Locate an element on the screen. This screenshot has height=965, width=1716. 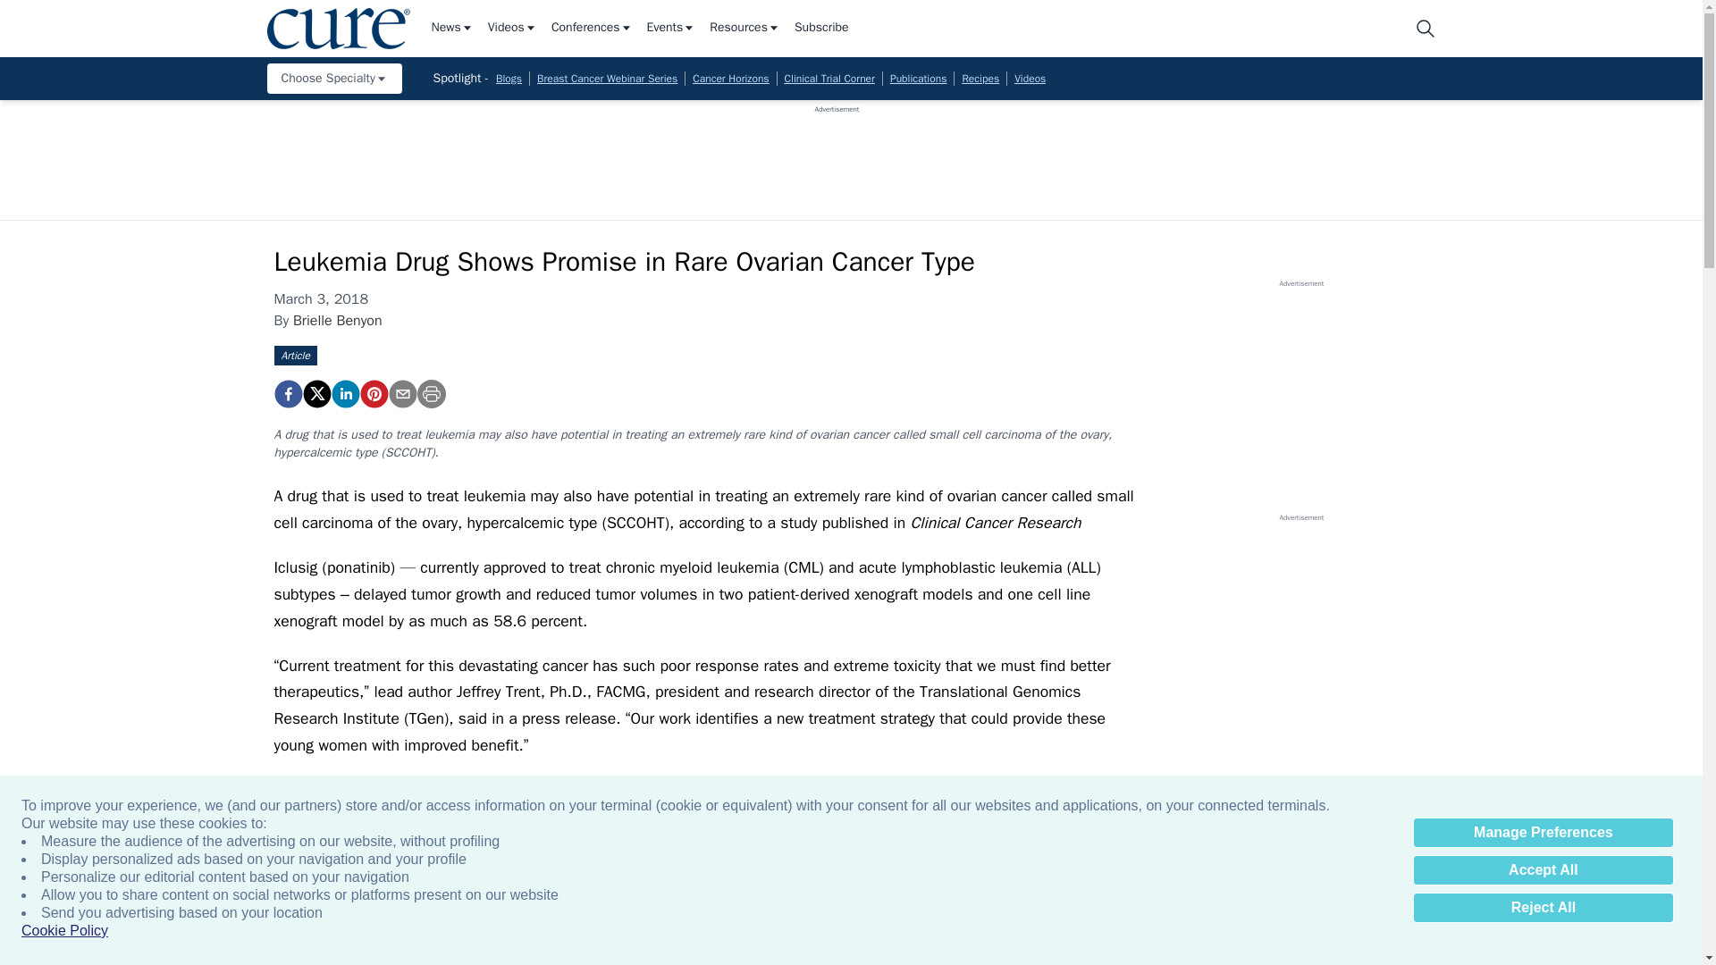
Leukemia Drug Shows Promise in Rare Ovarian Cancer Type is located at coordinates (287, 393).